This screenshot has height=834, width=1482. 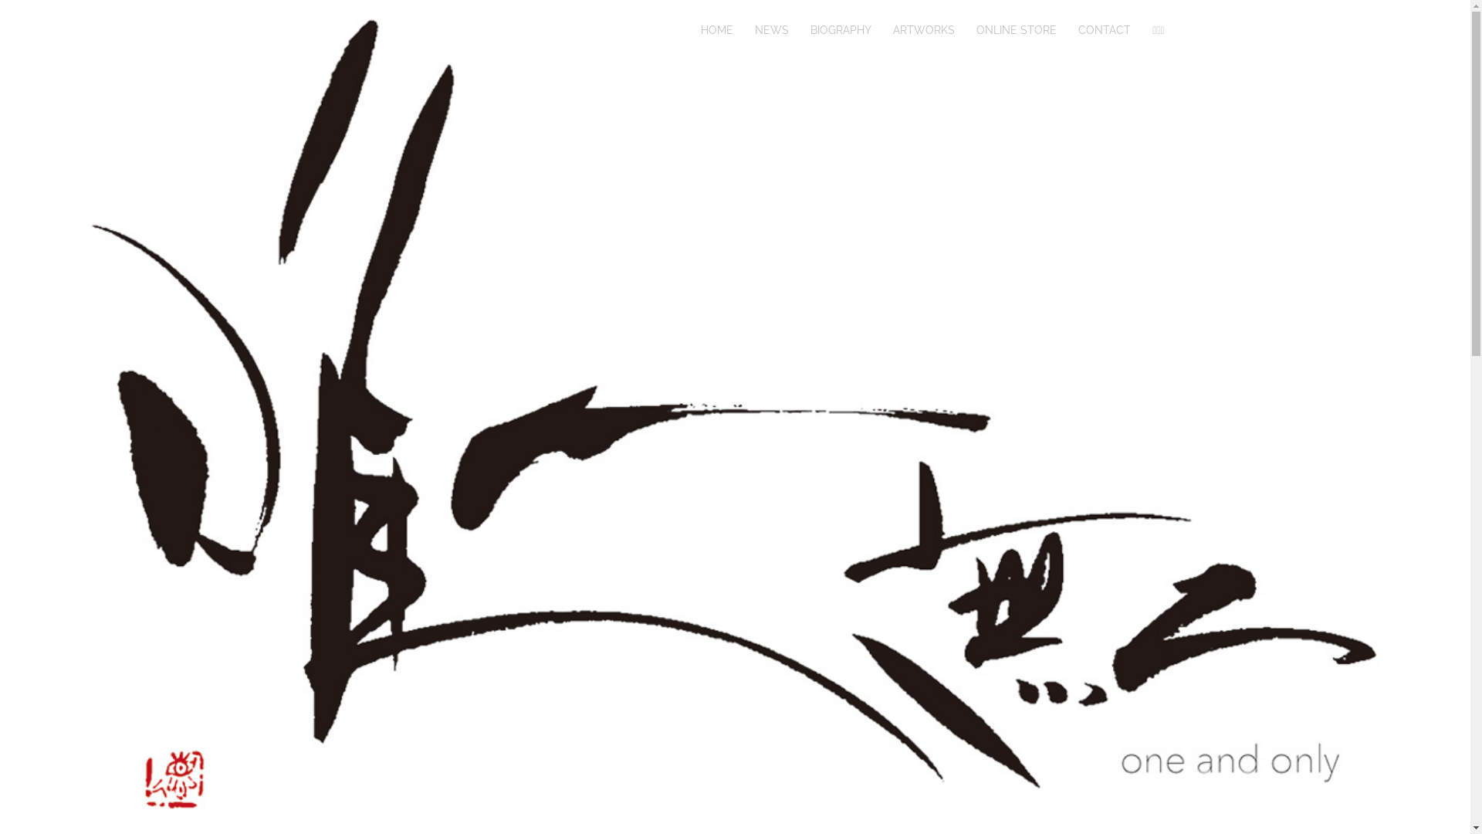 I want to click on 1109, so click(x=317, y=31).